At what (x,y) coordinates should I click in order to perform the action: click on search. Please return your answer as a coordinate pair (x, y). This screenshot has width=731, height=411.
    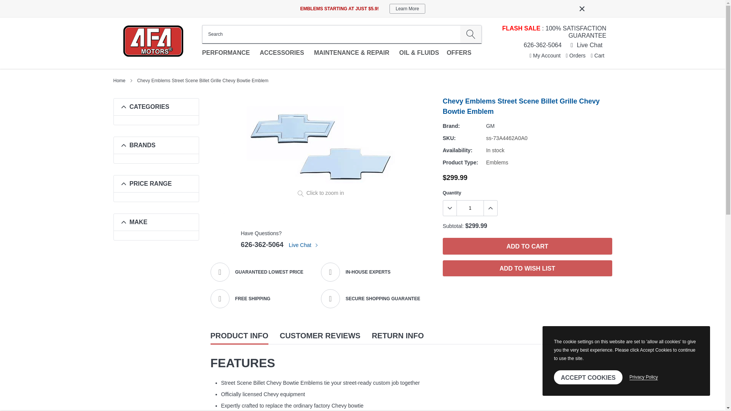
    Looking at the image, I should click on (471, 34).